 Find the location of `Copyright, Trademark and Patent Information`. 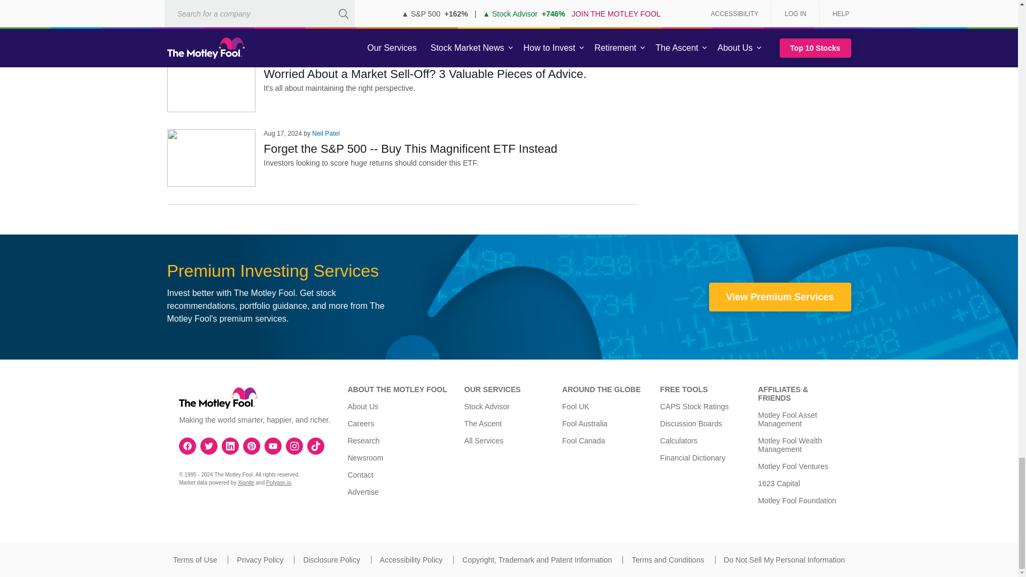

Copyright, Trademark and Patent Information is located at coordinates (537, 560).